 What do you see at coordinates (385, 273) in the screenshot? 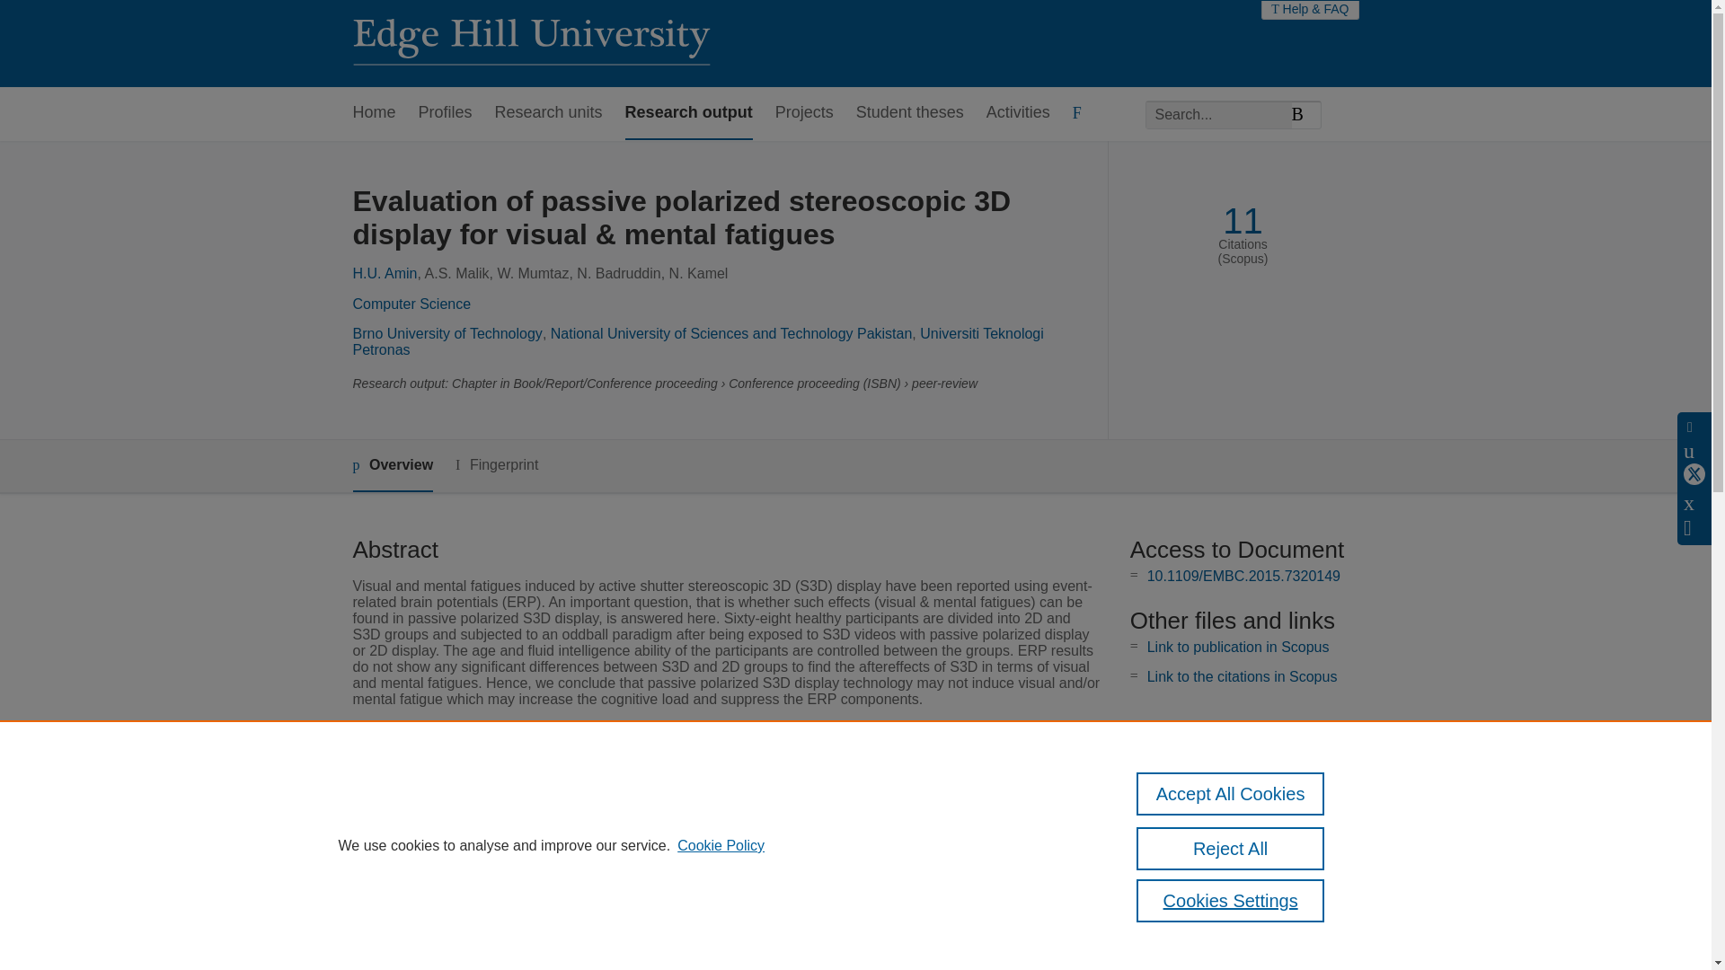
I see `H.U. Amin` at bounding box center [385, 273].